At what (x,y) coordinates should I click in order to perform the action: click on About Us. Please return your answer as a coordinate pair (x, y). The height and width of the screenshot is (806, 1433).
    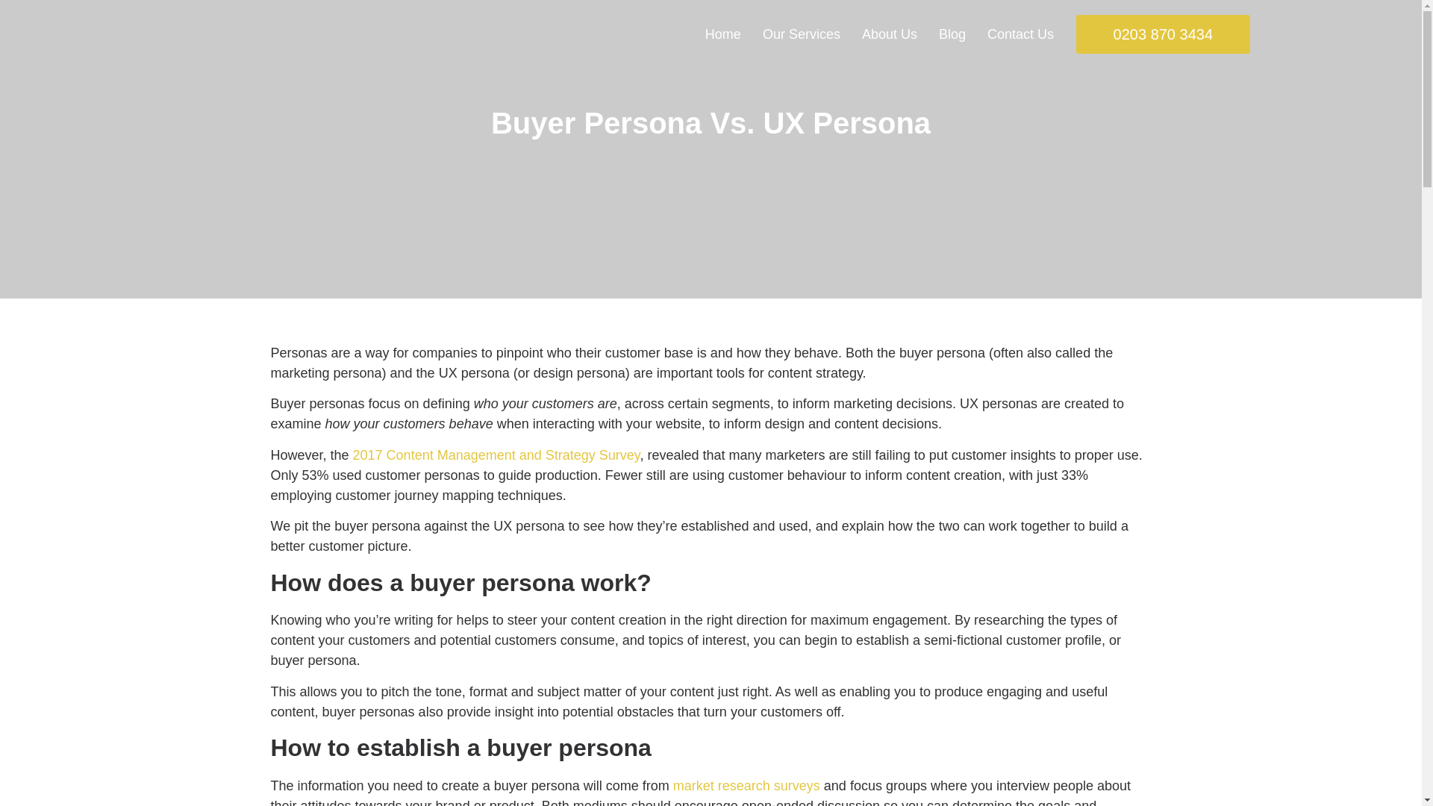
    Looking at the image, I should click on (890, 34).